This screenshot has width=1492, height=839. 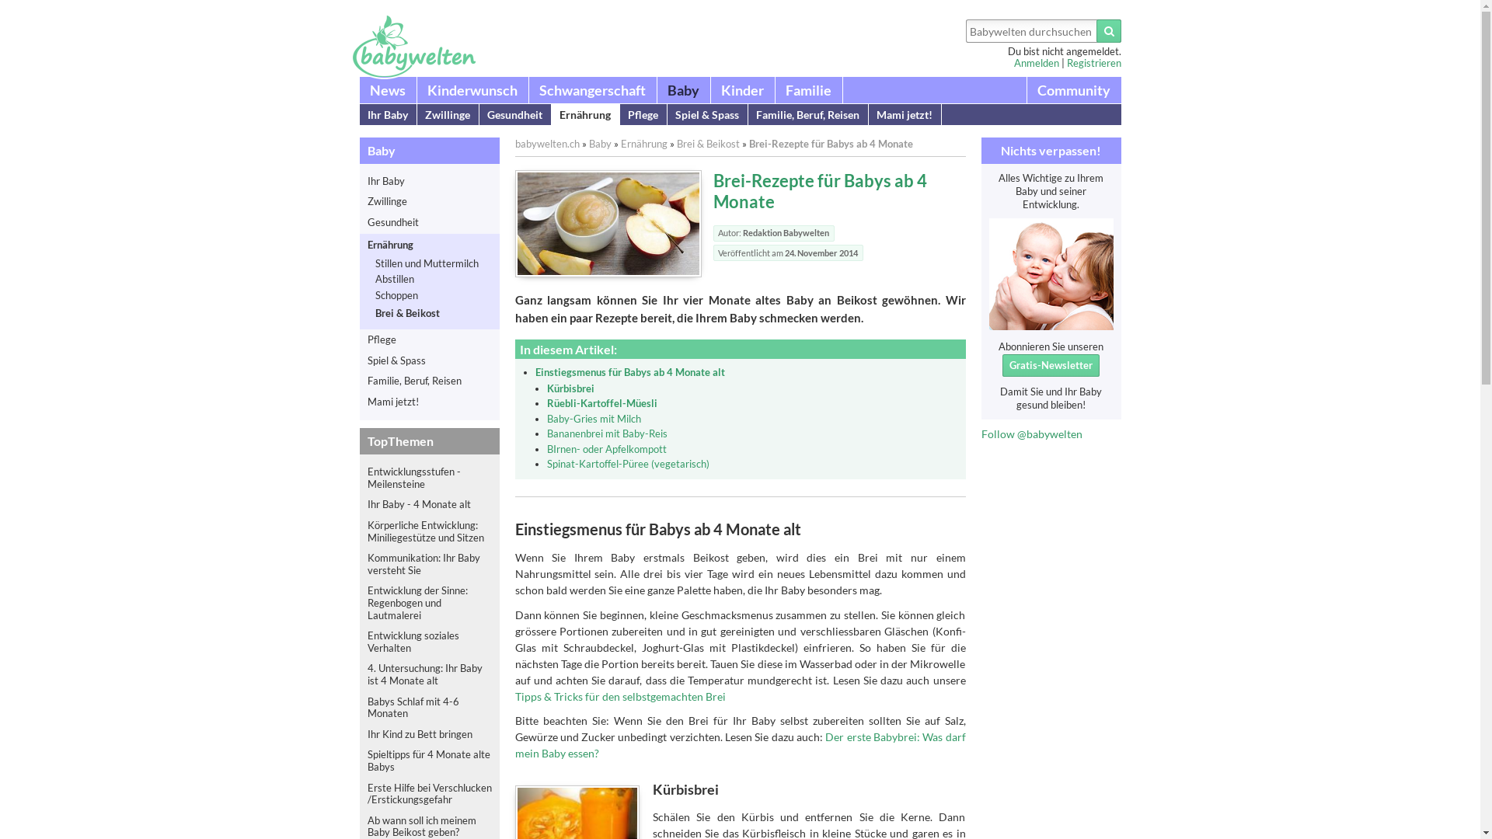 I want to click on Ihr Kind zu Bett bringen, so click(x=429, y=735).